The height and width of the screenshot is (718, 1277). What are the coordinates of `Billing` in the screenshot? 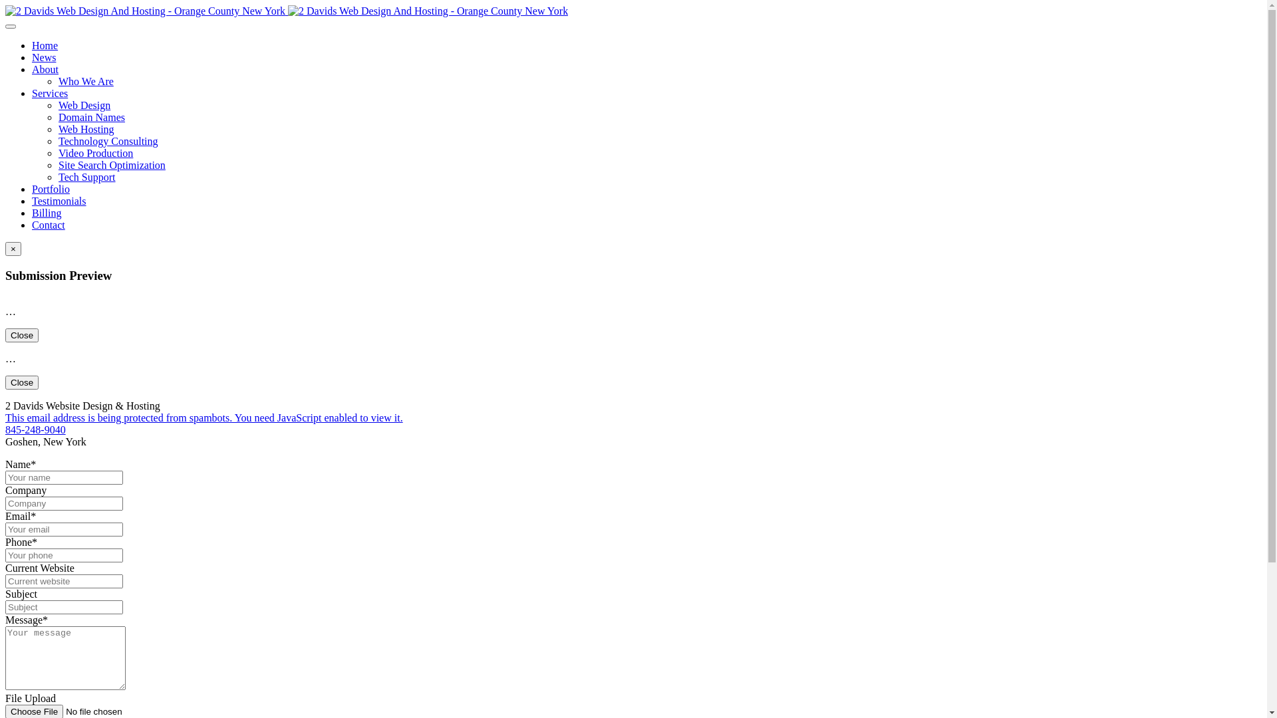 It's located at (47, 213).